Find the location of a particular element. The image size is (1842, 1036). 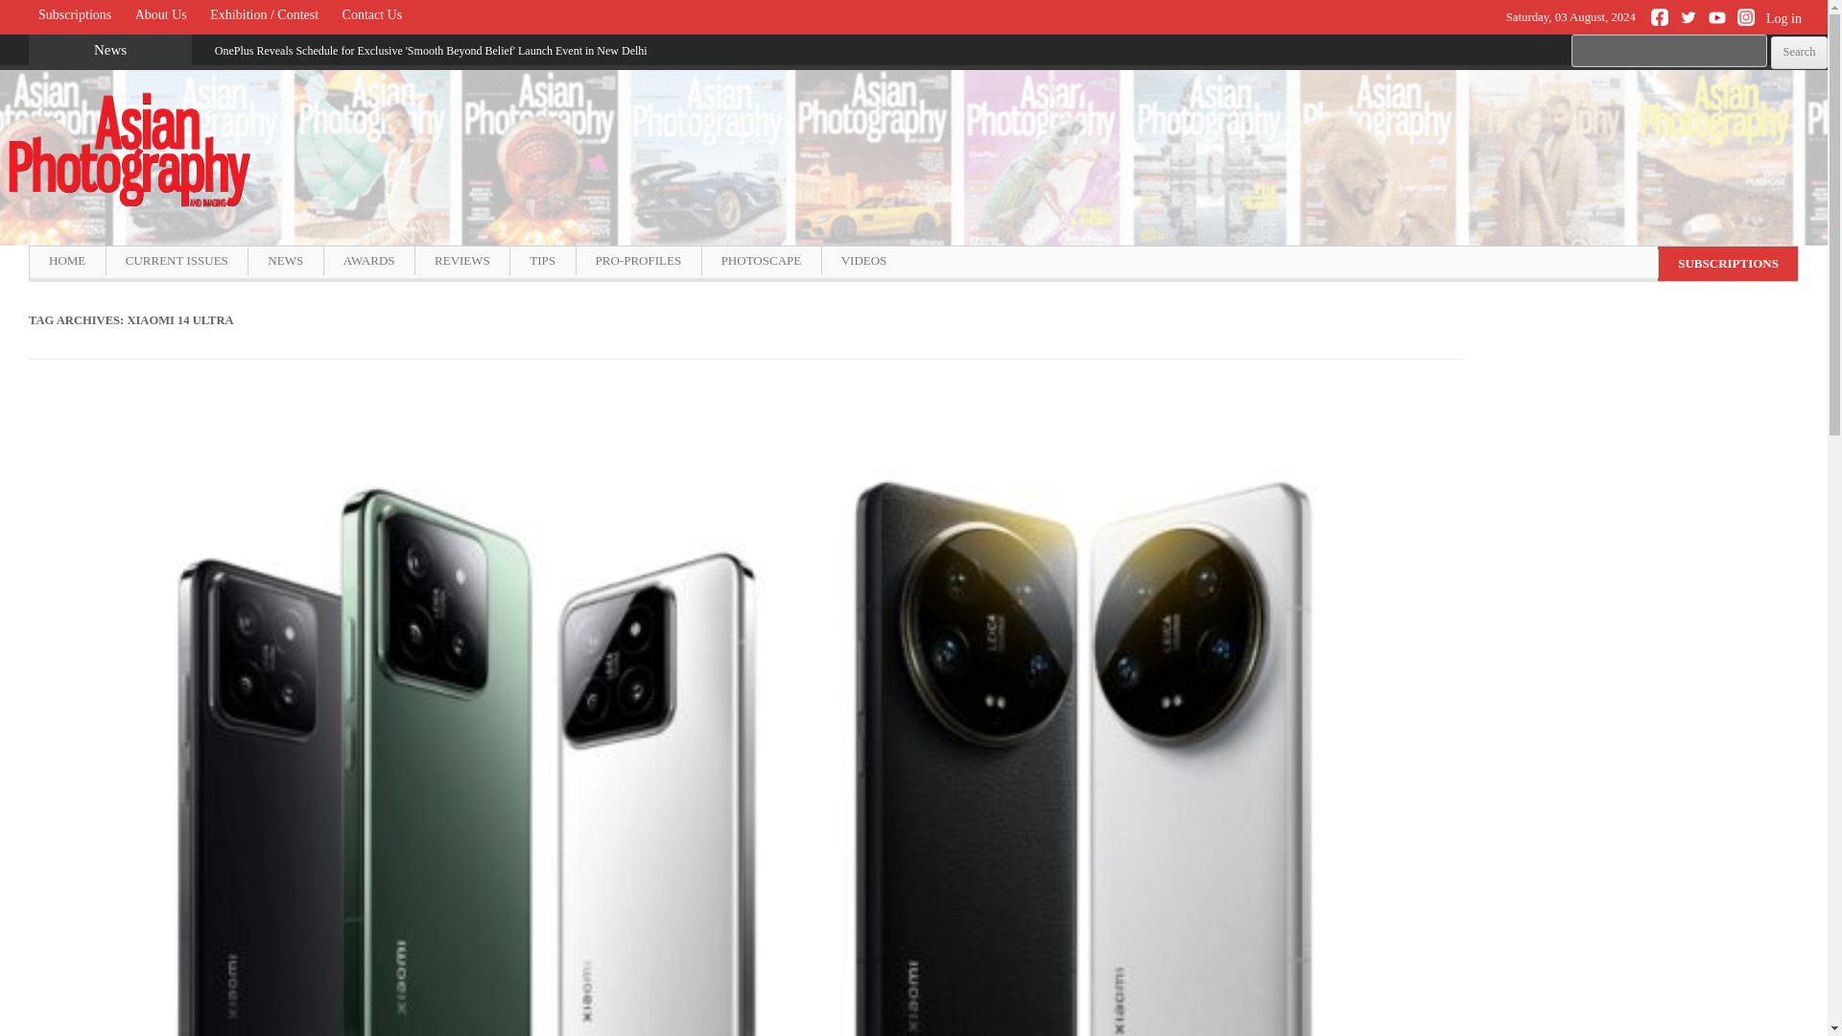

PHOTOSCAPE is located at coordinates (762, 261).